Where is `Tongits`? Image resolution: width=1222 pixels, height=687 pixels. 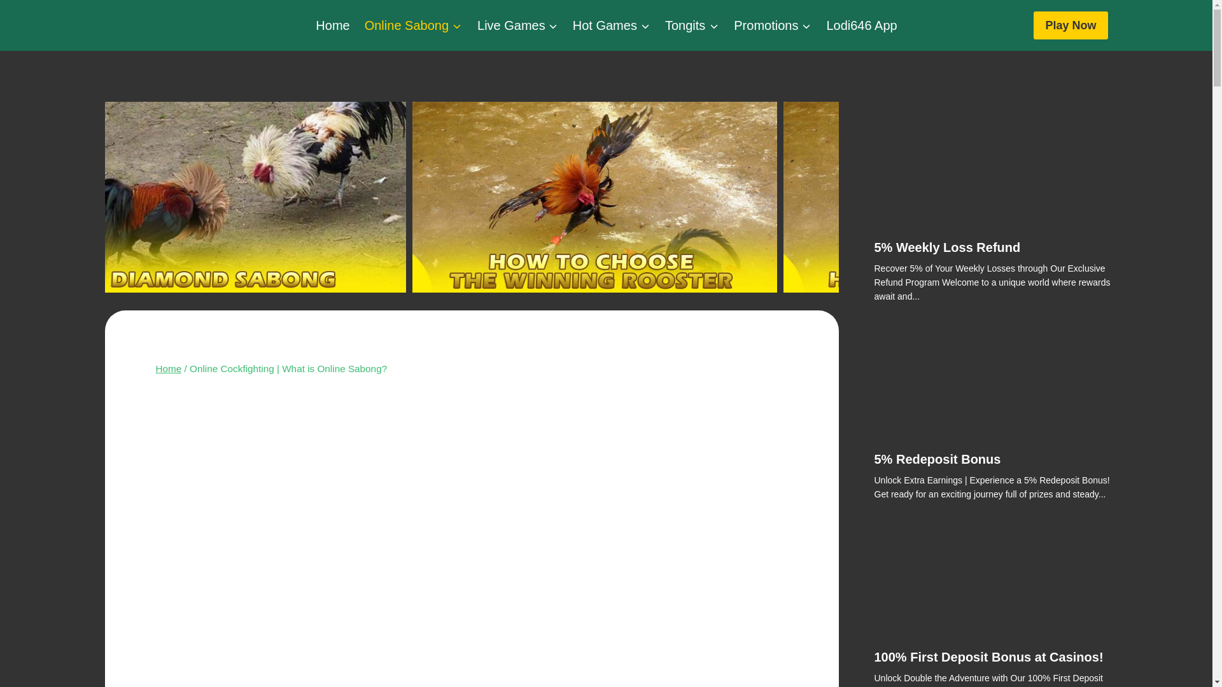 Tongits is located at coordinates (691, 25).